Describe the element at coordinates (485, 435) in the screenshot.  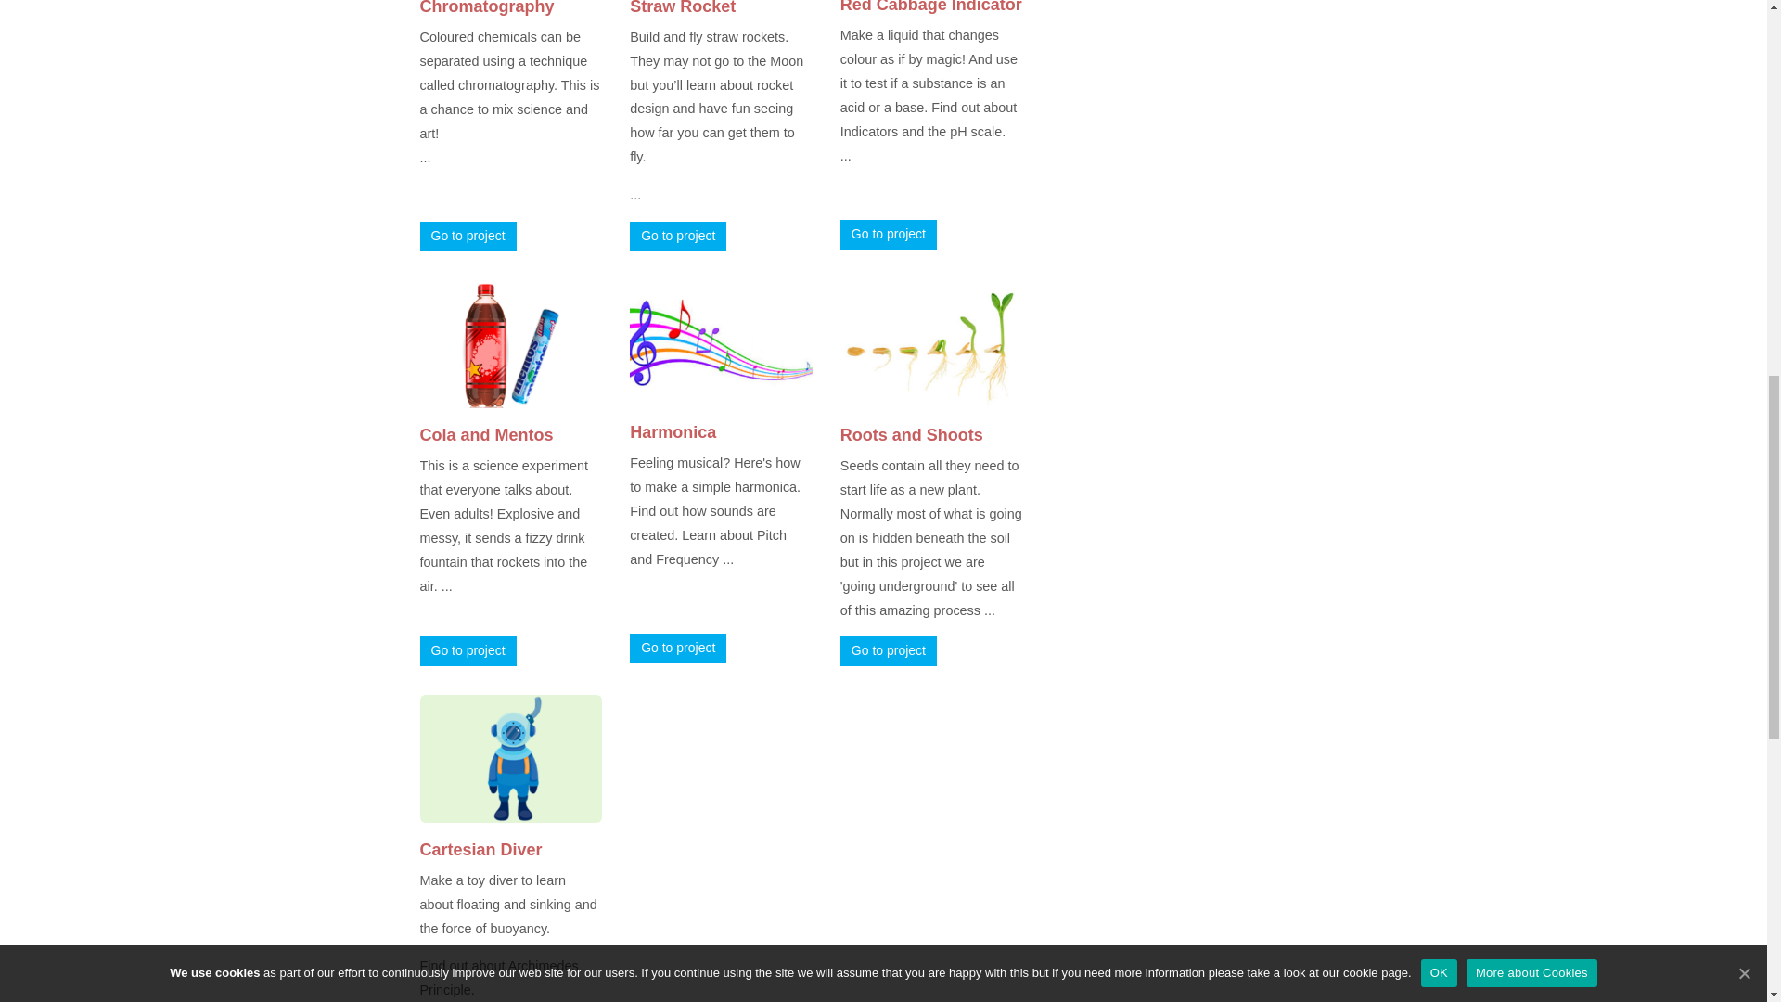
I see `Cola and Mentos` at that location.